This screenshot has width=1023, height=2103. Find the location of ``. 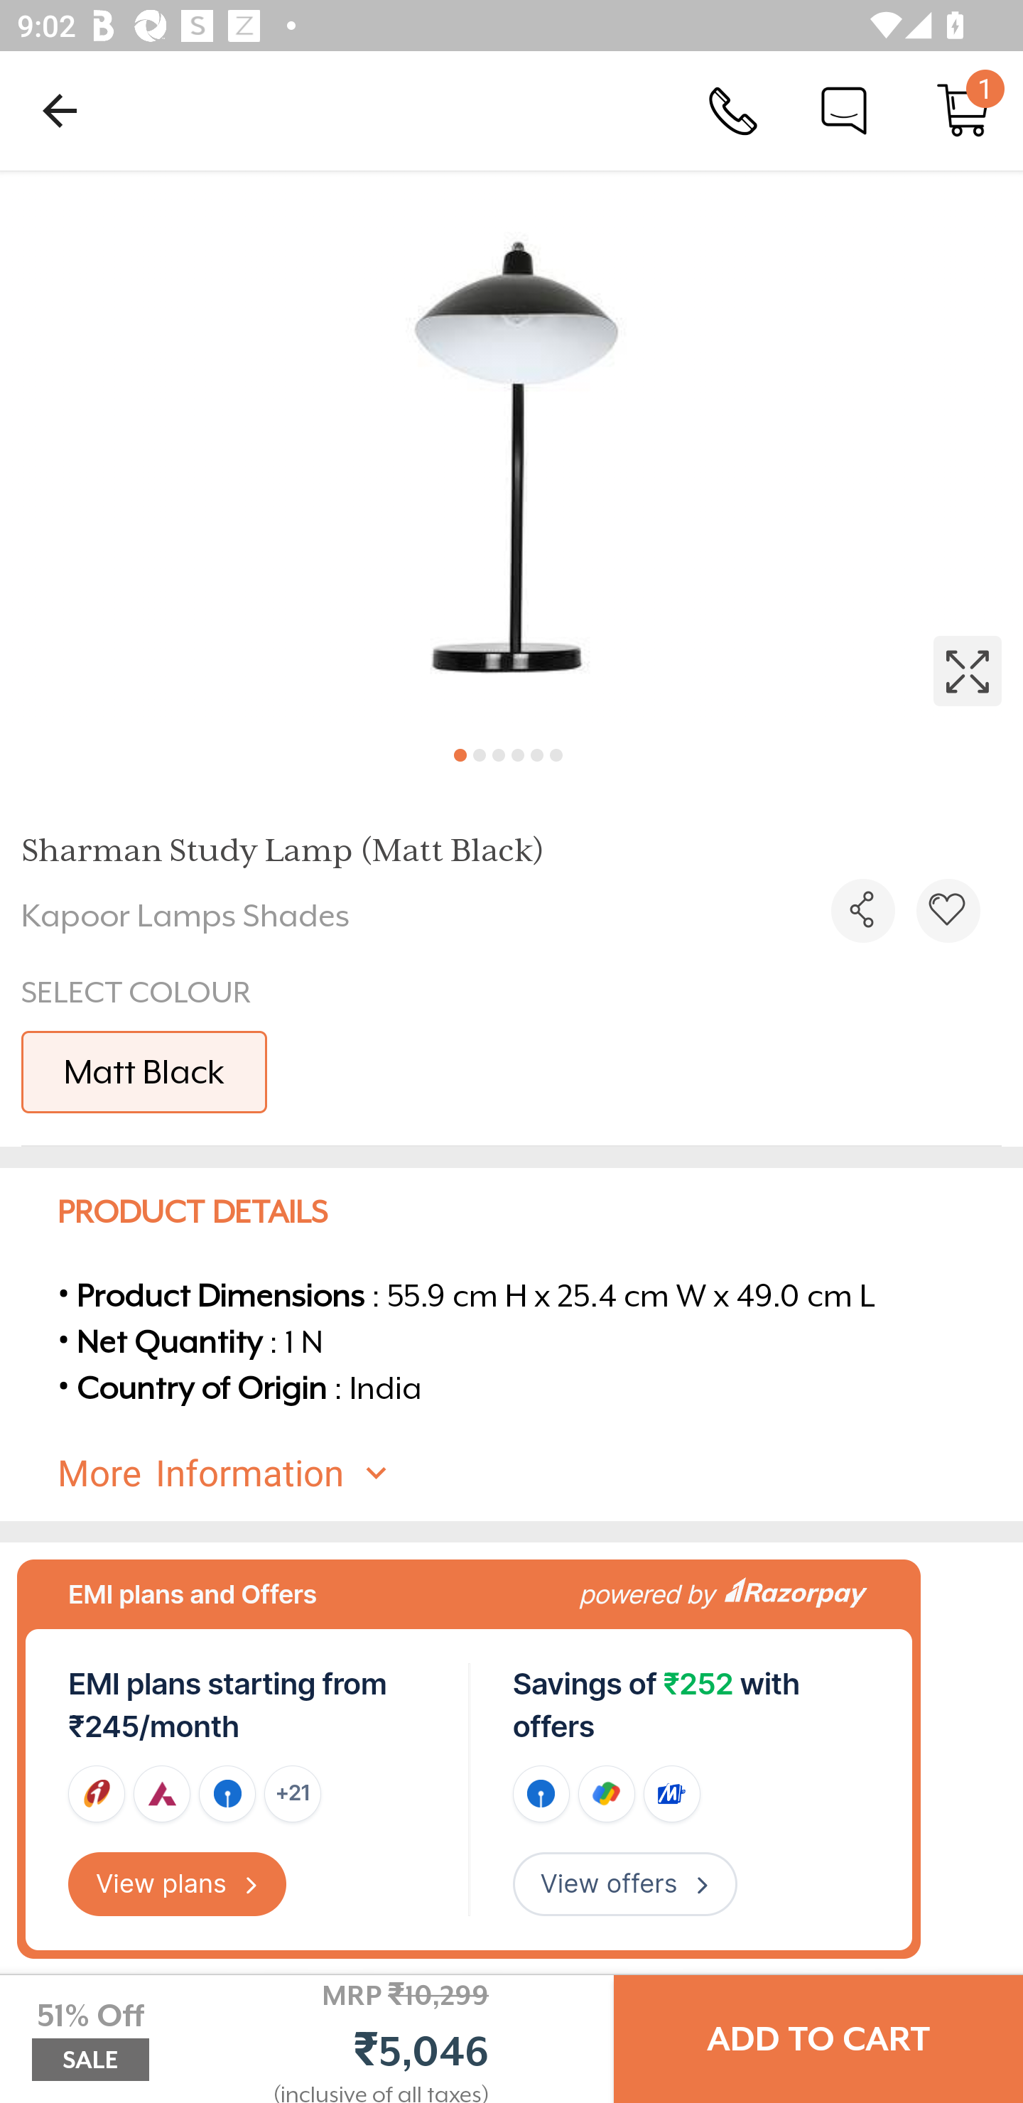

 is located at coordinates (511, 449).